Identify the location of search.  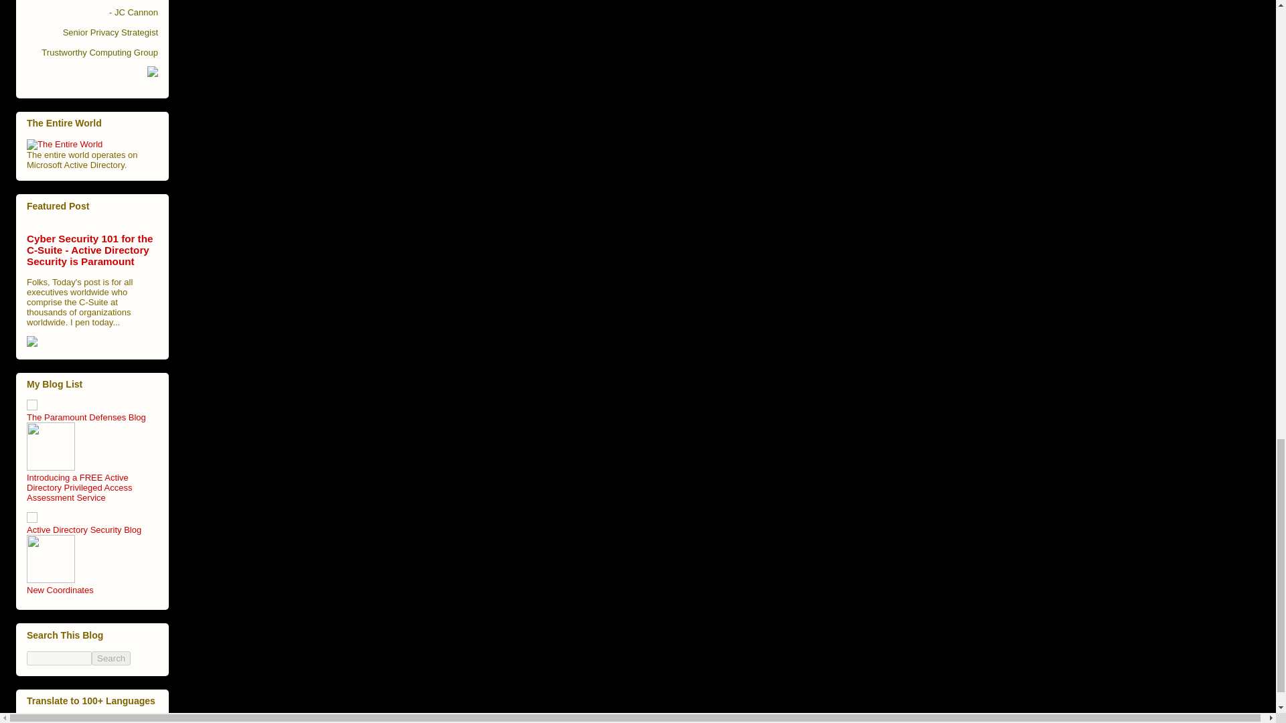
(111, 658).